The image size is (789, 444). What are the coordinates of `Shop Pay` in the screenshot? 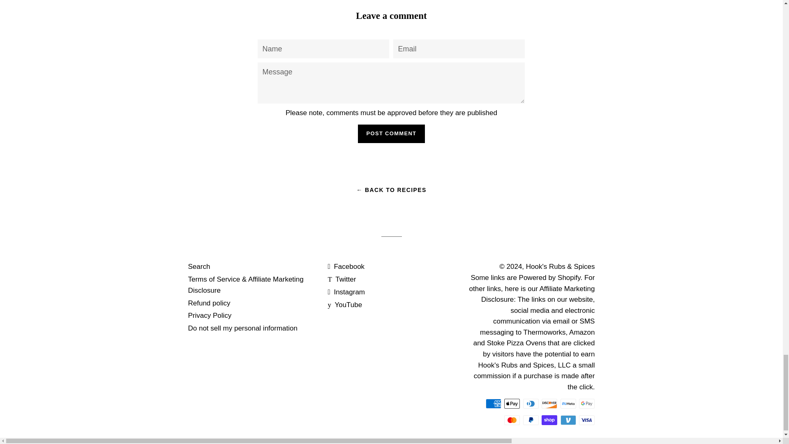 It's located at (549, 420).